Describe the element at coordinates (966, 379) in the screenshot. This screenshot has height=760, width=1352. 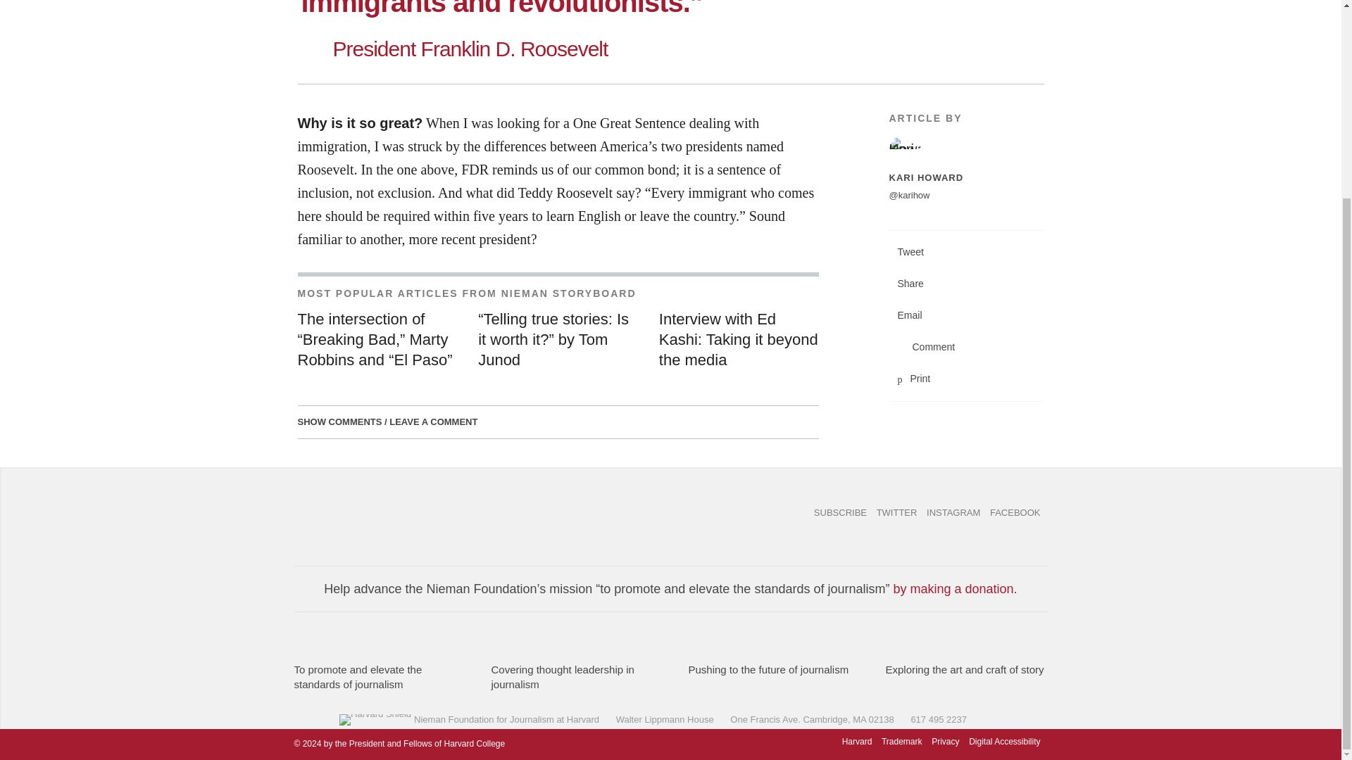
I see `Print` at that location.